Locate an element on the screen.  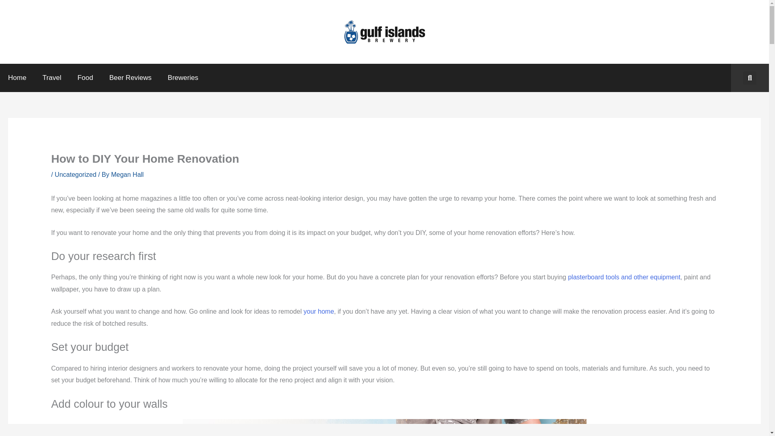
Bryson is located at coordinates (624, 277).